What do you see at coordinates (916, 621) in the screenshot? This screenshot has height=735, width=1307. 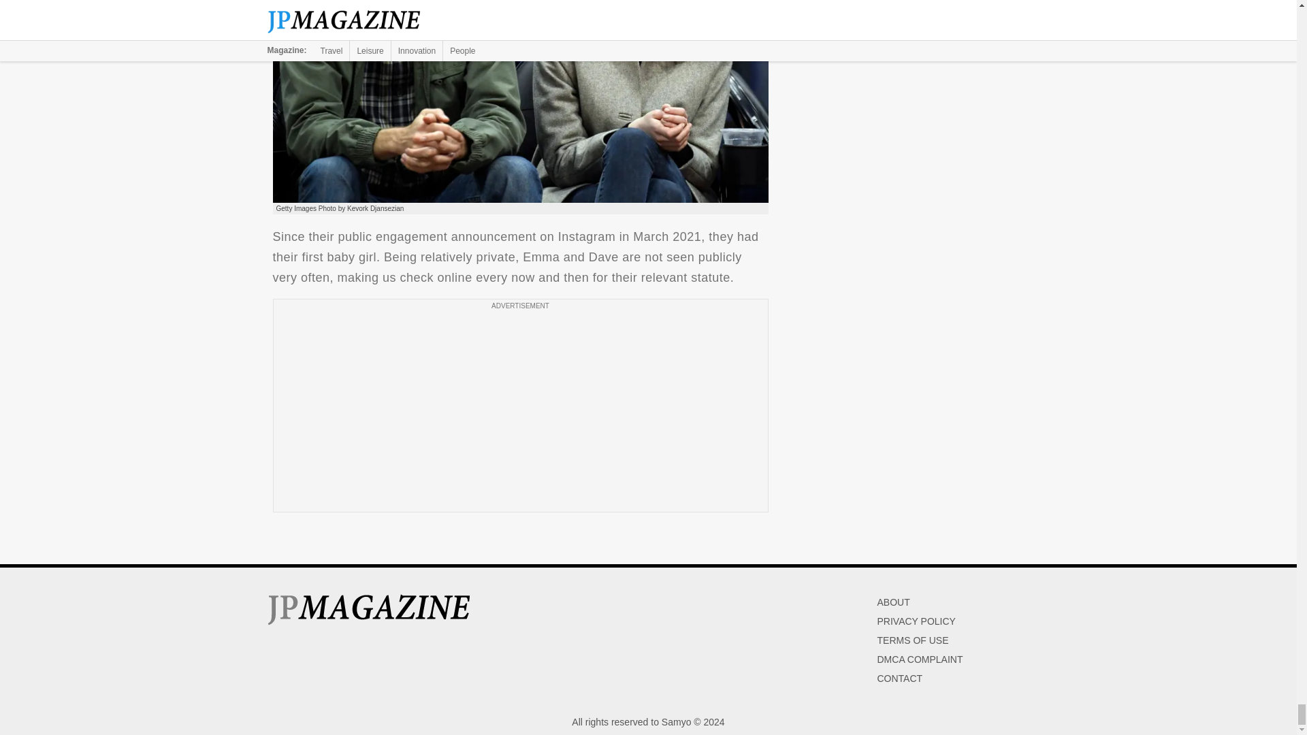 I see `PRIVACY POLICY` at bounding box center [916, 621].